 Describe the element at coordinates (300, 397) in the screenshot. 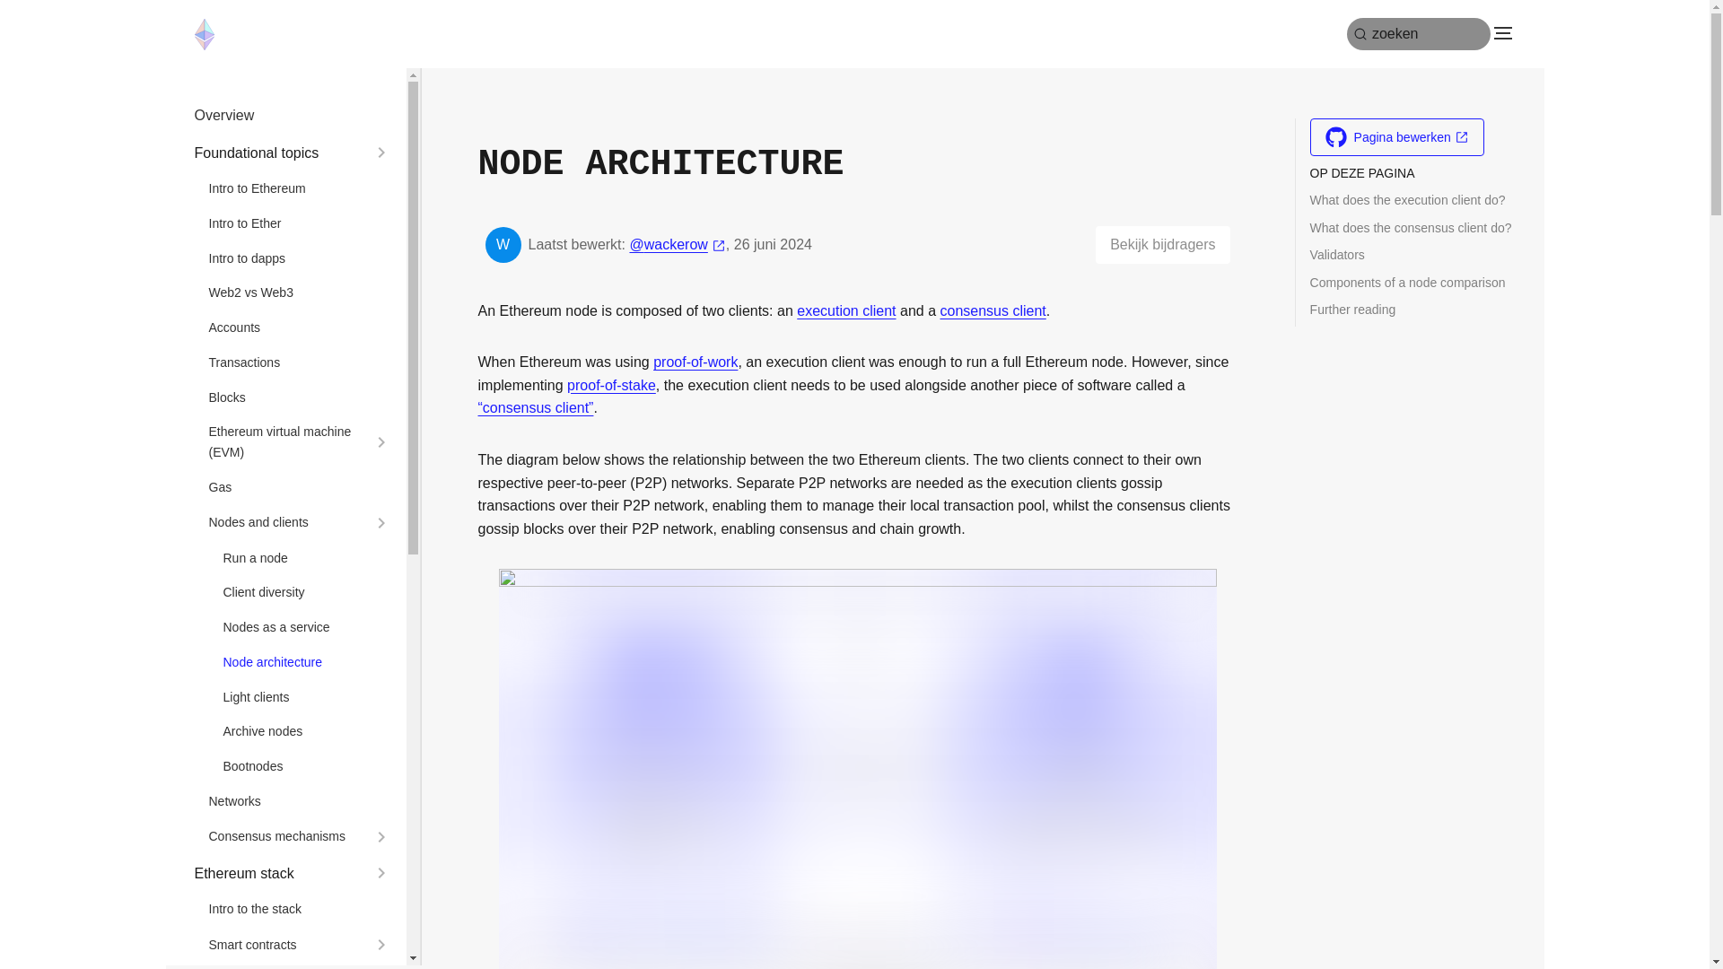

I see `Blocks` at that location.